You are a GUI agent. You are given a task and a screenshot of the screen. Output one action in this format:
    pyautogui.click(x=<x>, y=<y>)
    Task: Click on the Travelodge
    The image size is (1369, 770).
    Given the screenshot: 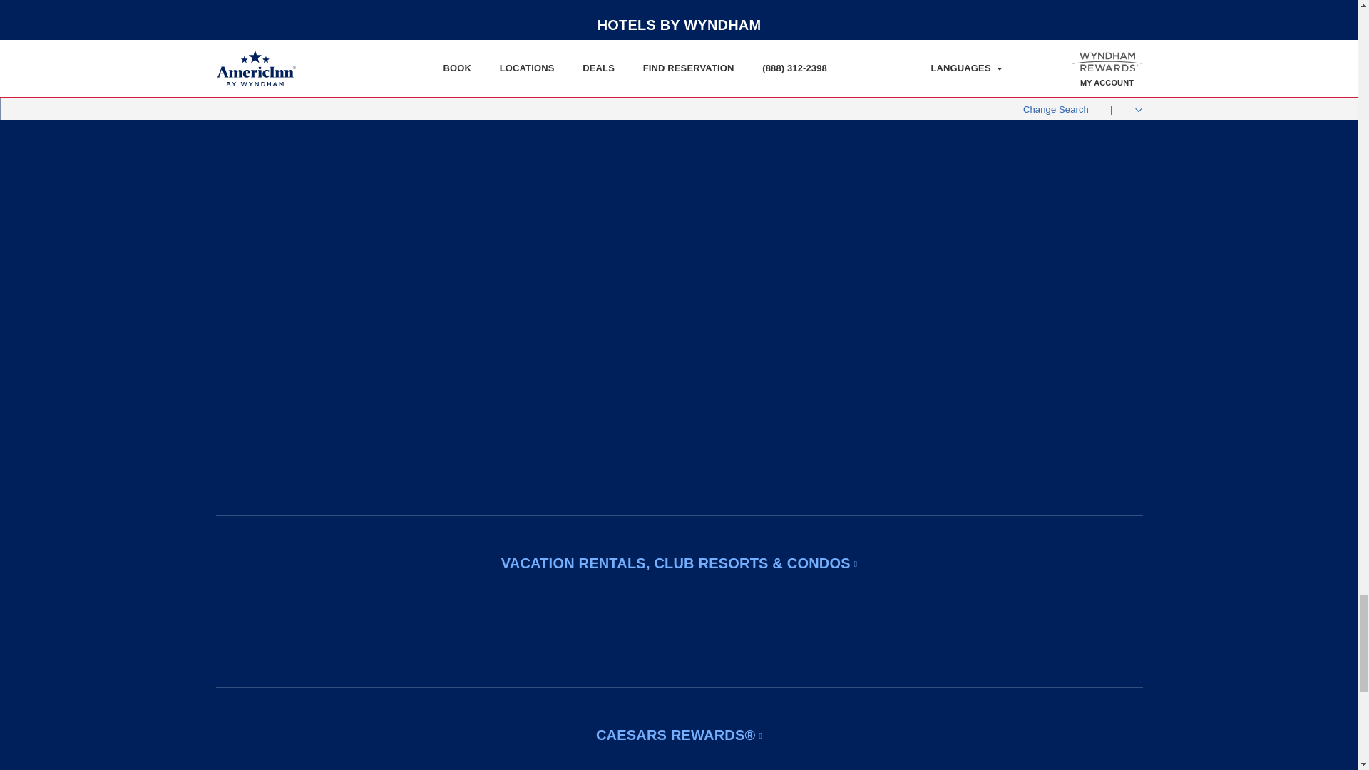 What is the action you would take?
    pyautogui.click(x=448, y=340)
    